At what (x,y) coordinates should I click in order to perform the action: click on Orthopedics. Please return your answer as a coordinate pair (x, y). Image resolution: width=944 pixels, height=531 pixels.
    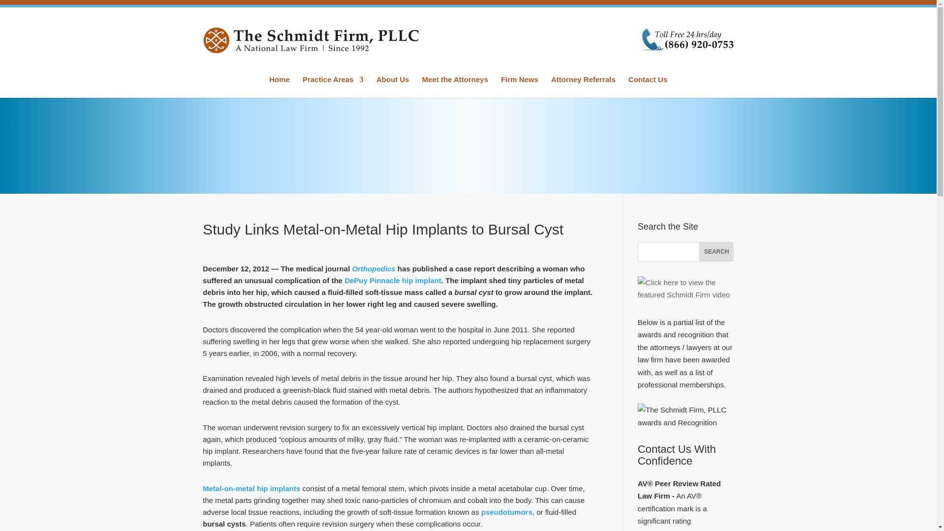
    Looking at the image, I should click on (374, 268).